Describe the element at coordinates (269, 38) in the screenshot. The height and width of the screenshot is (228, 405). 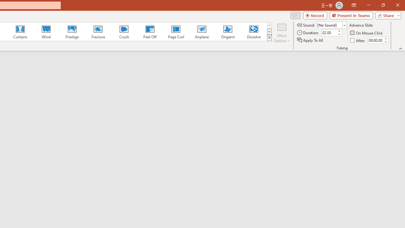
I see `Transition Effects` at that location.